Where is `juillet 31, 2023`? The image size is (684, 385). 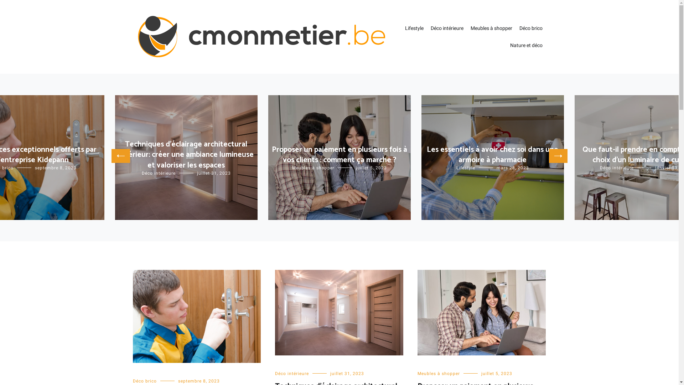
juillet 31, 2023 is located at coordinates (347, 374).